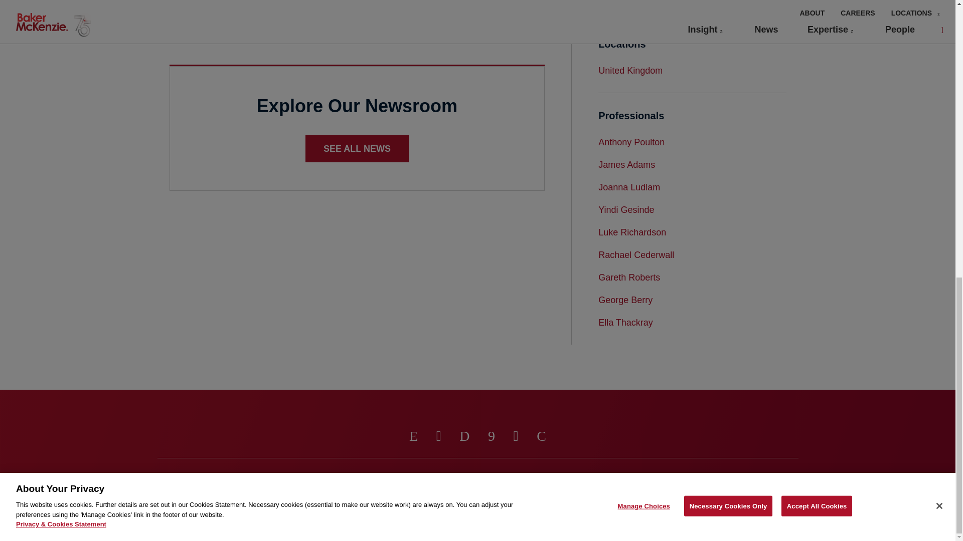 Image resolution: width=963 pixels, height=541 pixels. What do you see at coordinates (394, 477) in the screenshot?
I see `Manage Choices` at bounding box center [394, 477].